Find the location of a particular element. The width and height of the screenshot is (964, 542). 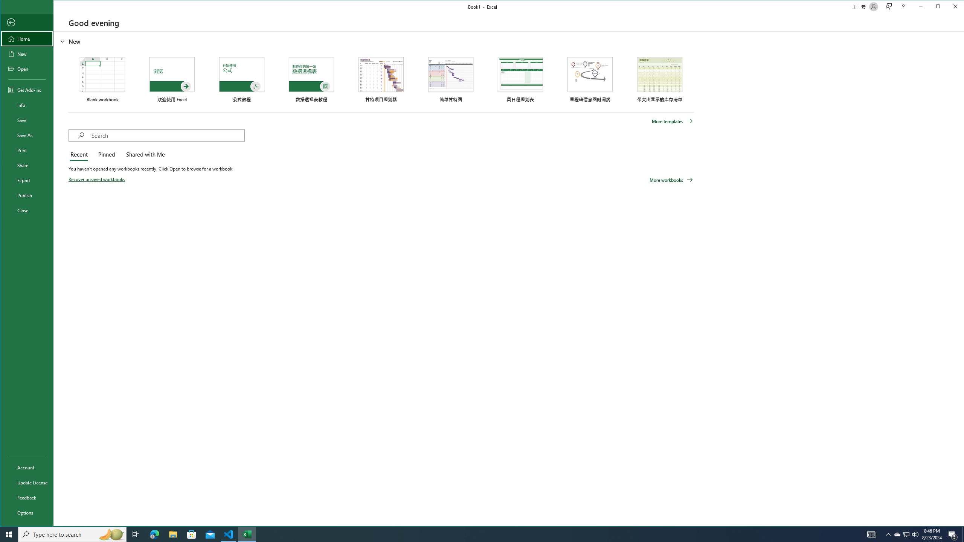

AutomationID: 4105 is located at coordinates (907, 534).